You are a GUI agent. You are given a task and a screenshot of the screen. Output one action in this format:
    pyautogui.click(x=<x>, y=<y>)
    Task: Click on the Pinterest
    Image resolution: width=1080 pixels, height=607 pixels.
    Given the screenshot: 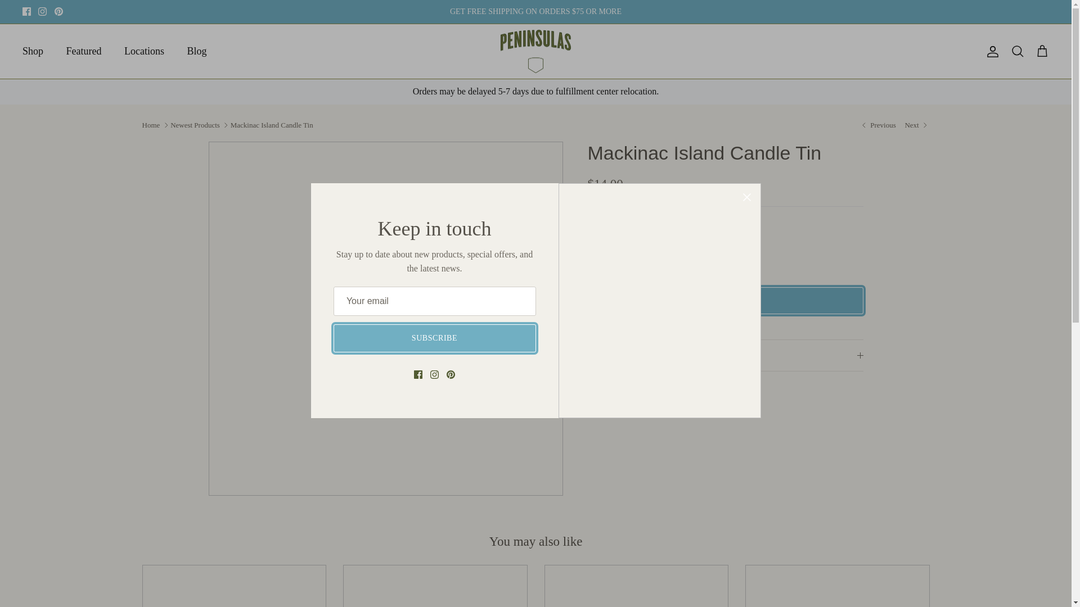 What is the action you would take?
    pyautogui.click(x=58, y=11)
    